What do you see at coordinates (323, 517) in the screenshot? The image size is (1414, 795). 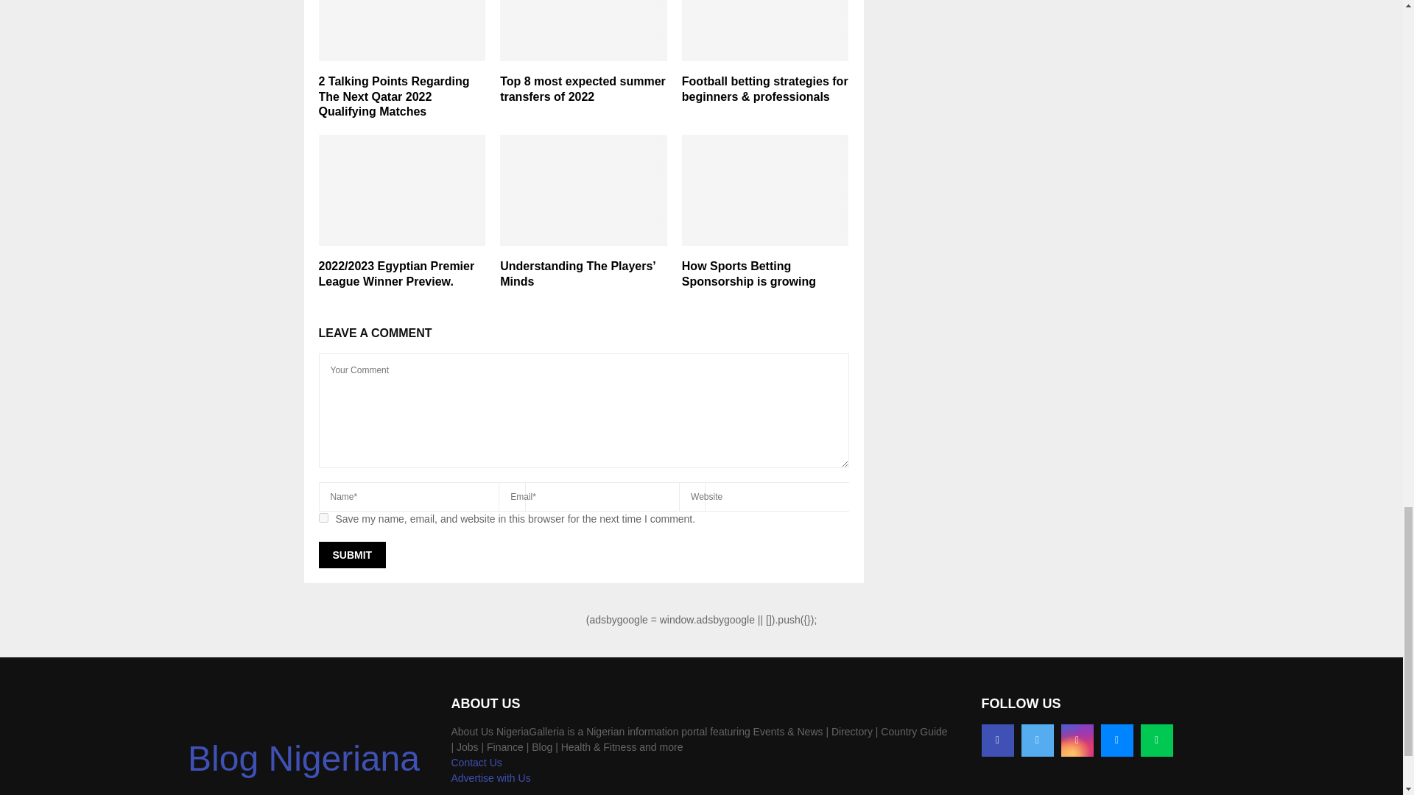 I see `yes` at bounding box center [323, 517].